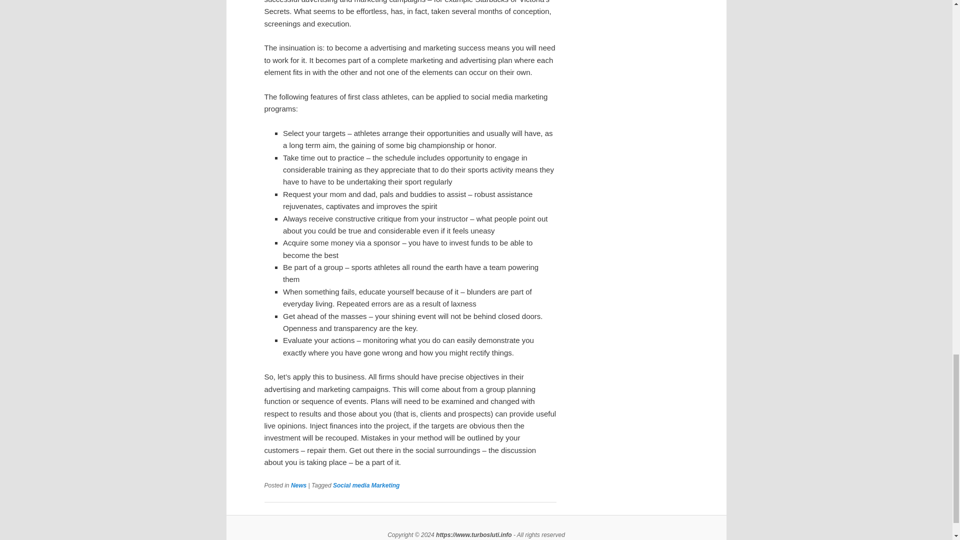 The image size is (960, 540). Describe the element at coordinates (298, 485) in the screenshot. I see `News` at that location.